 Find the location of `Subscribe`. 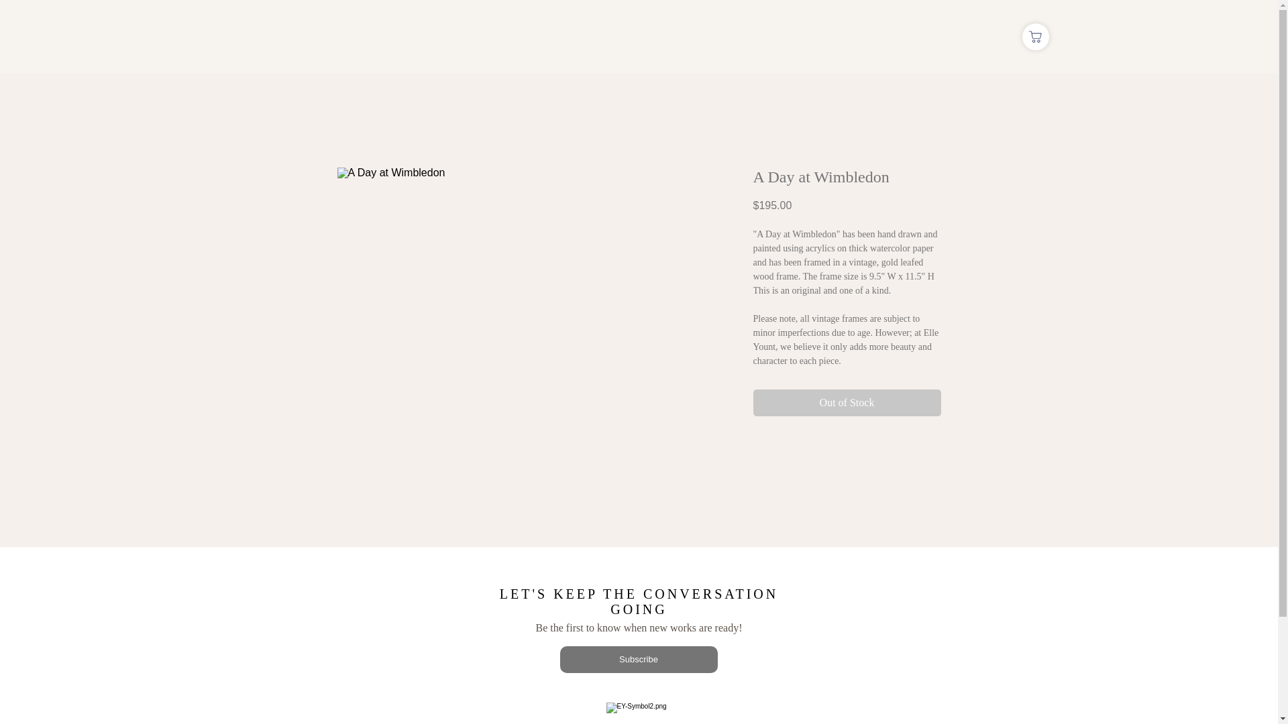

Subscribe is located at coordinates (638, 660).